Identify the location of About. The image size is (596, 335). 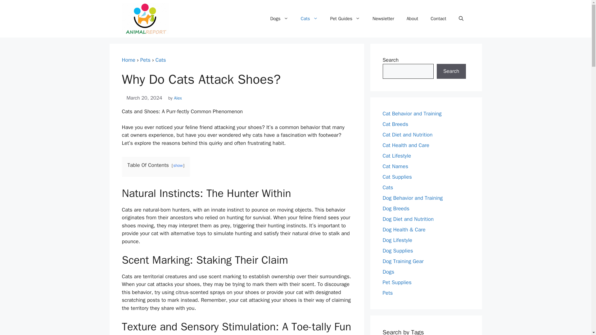
(412, 19).